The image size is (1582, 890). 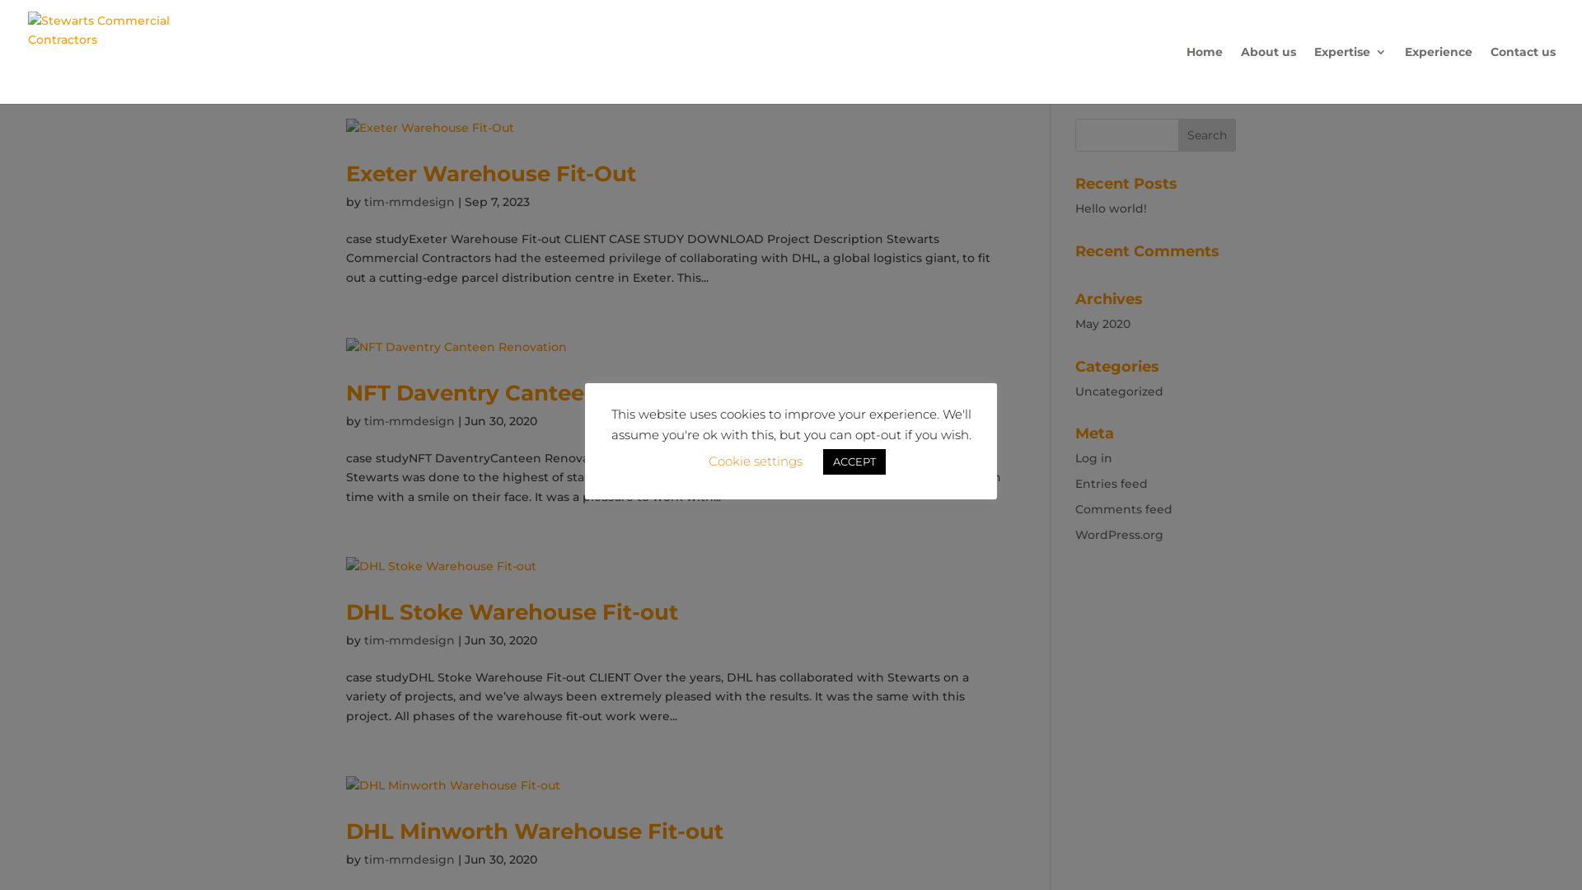 What do you see at coordinates (410, 421) in the screenshot?
I see `tim-mmdesign` at bounding box center [410, 421].